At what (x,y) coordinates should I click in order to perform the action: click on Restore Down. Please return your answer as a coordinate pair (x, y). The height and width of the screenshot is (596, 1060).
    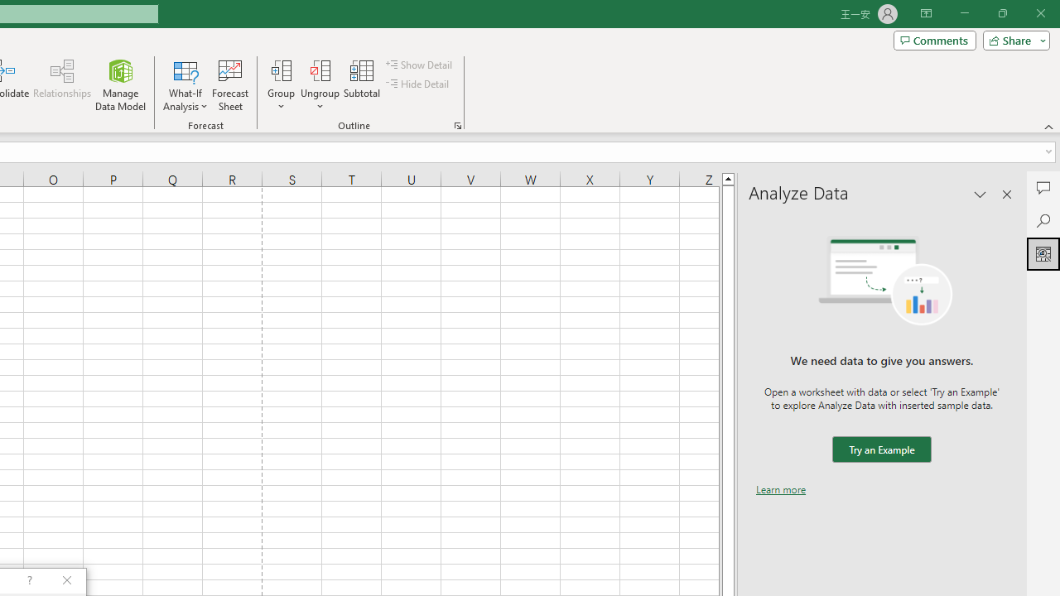
    Looking at the image, I should click on (1002, 13).